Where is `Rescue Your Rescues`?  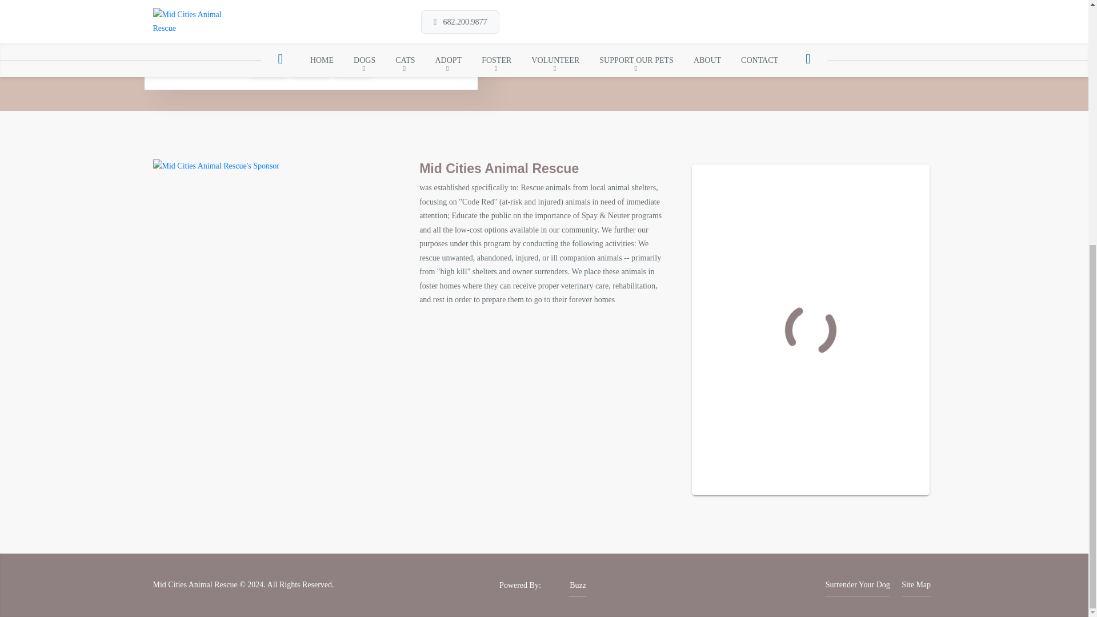 Rescue Your Rescues is located at coordinates (566, 585).